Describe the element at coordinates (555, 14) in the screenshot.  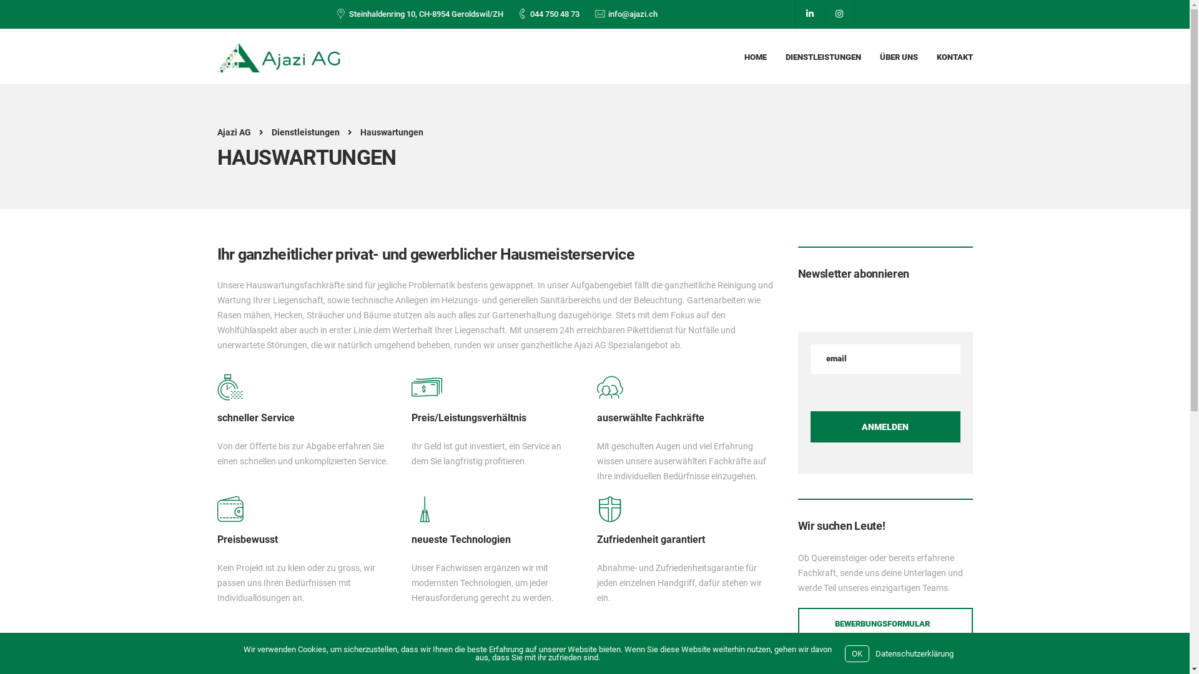
I see `044 750 48 73` at that location.